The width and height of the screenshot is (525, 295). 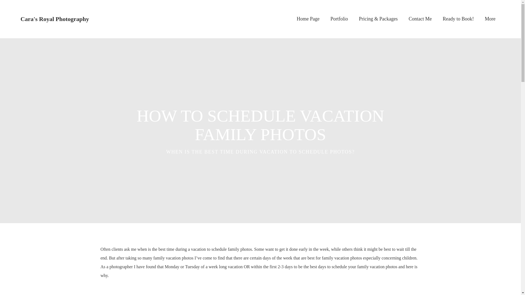 I want to click on Ready to Book!, so click(x=458, y=19).